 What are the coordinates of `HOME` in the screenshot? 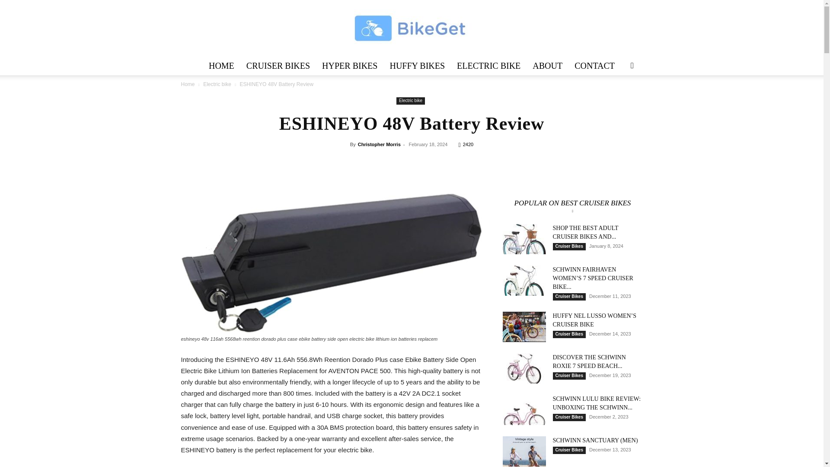 It's located at (221, 65).